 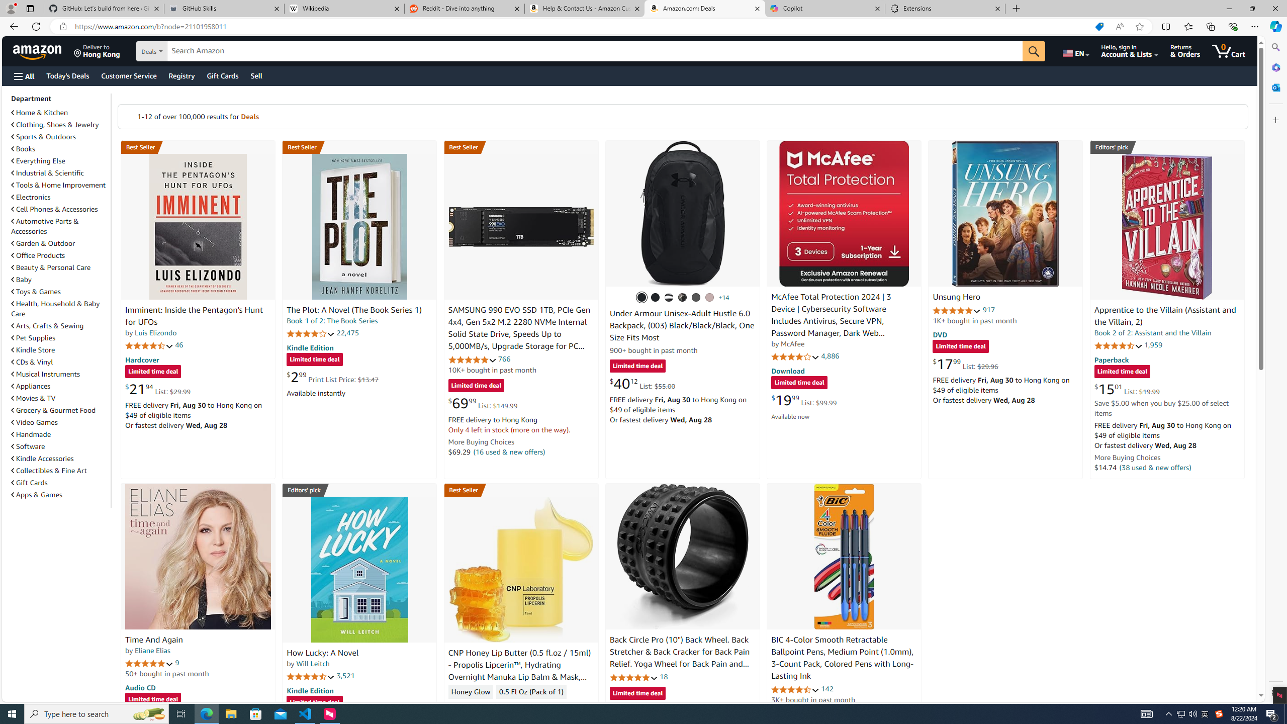 I want to click on Apps & Games, so click(x=36, y=495).